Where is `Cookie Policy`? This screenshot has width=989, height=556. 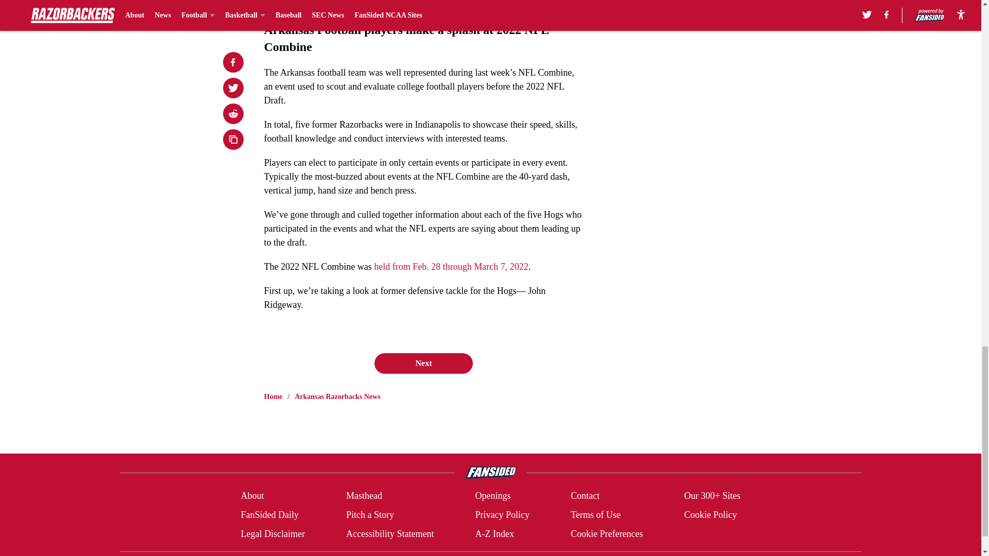
Cookie Policy is located at coordinates (710, 515).